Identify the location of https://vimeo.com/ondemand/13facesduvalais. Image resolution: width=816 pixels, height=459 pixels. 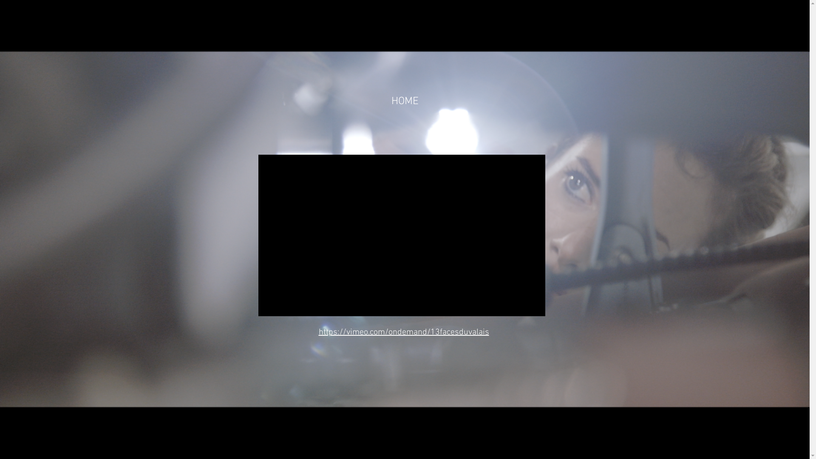
(404, 331).